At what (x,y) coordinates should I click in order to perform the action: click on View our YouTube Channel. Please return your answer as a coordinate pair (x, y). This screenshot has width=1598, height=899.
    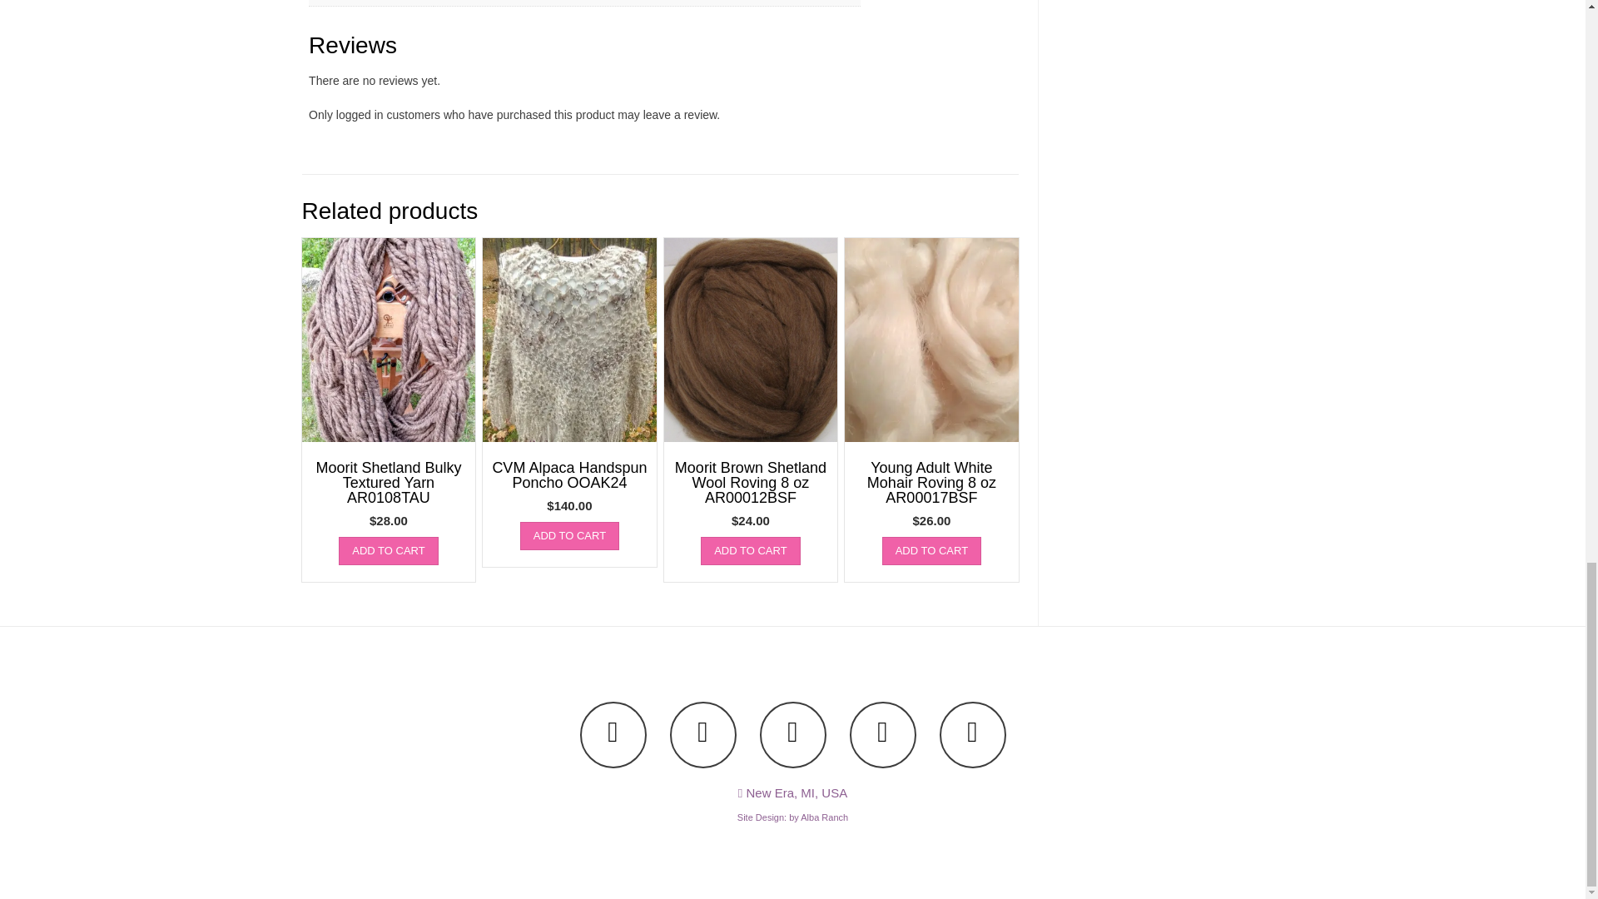
    Looking at the image, I should click on (792, 735).